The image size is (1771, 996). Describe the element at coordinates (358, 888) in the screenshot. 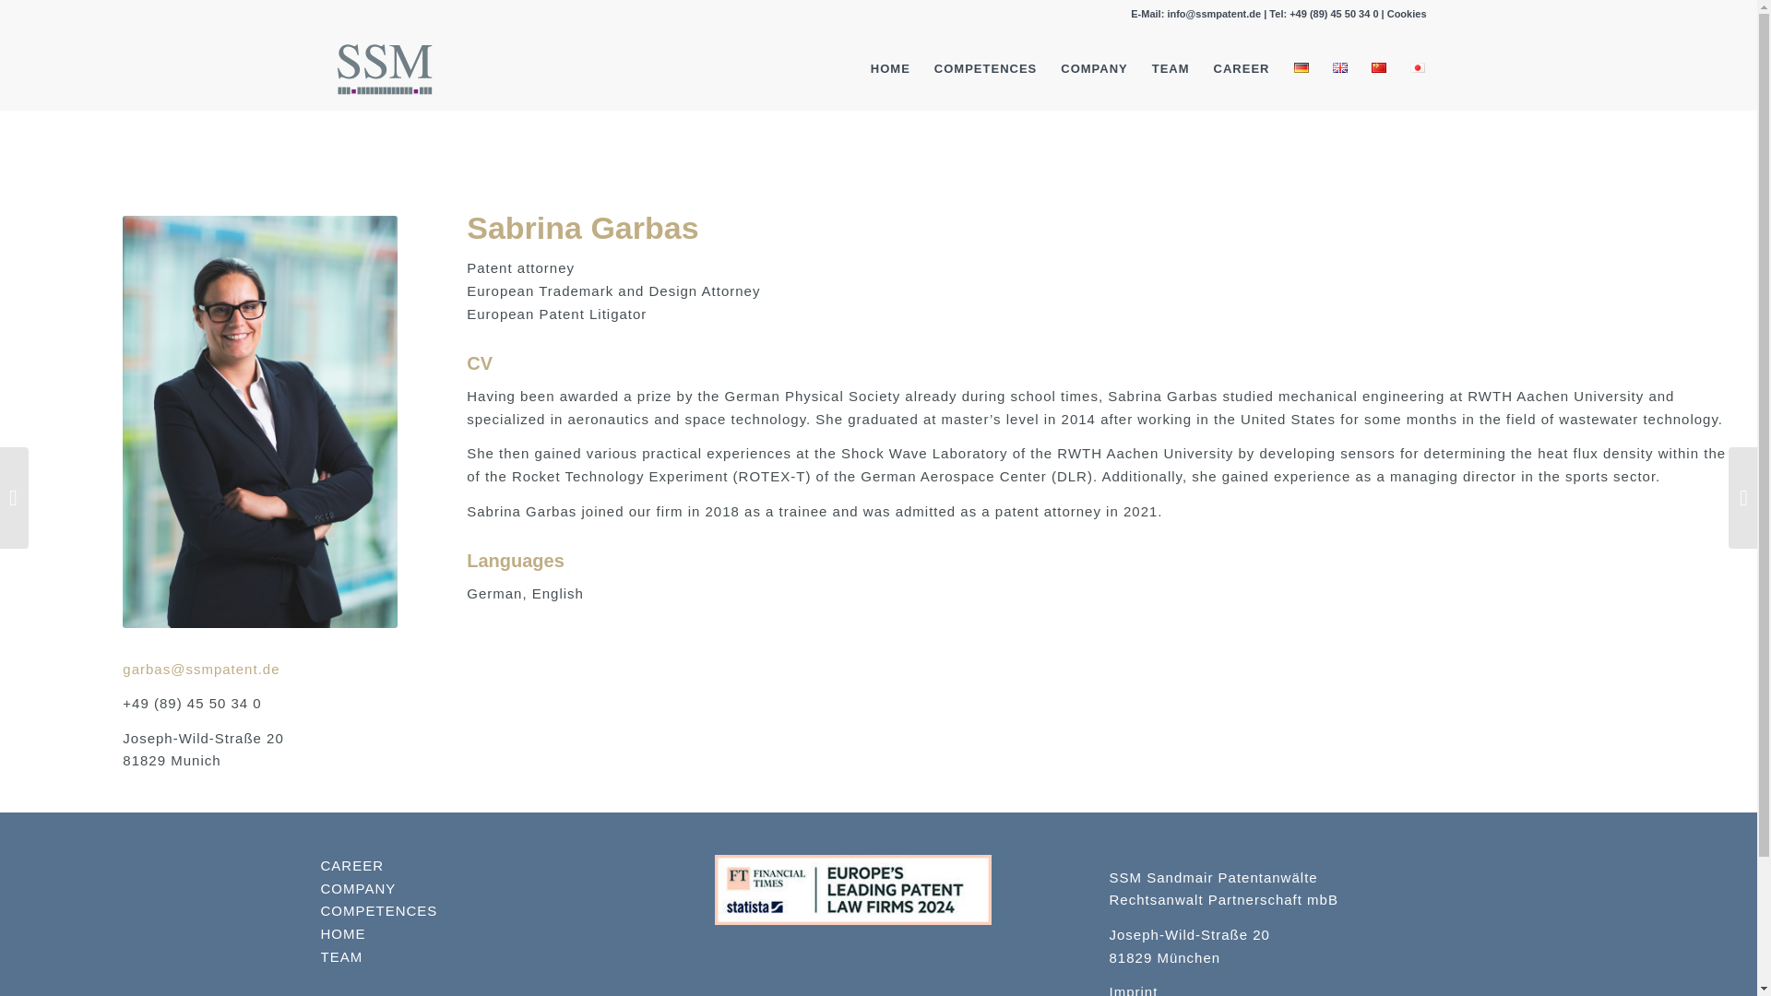

I see `COMPANY` at that location.